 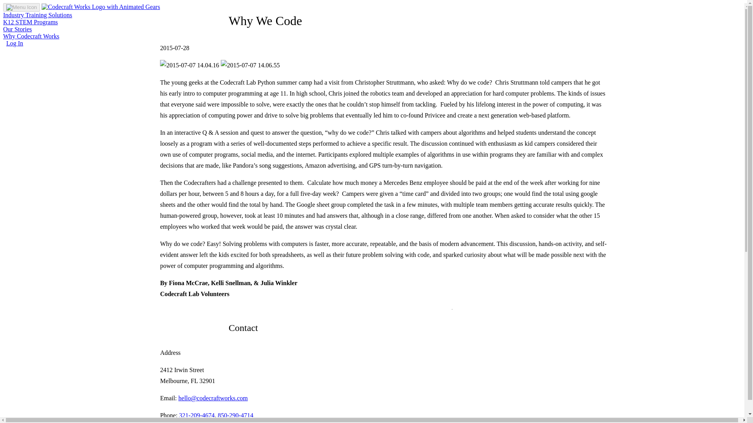 I want to click on 321-209-4674, so click(x=197, y=415).